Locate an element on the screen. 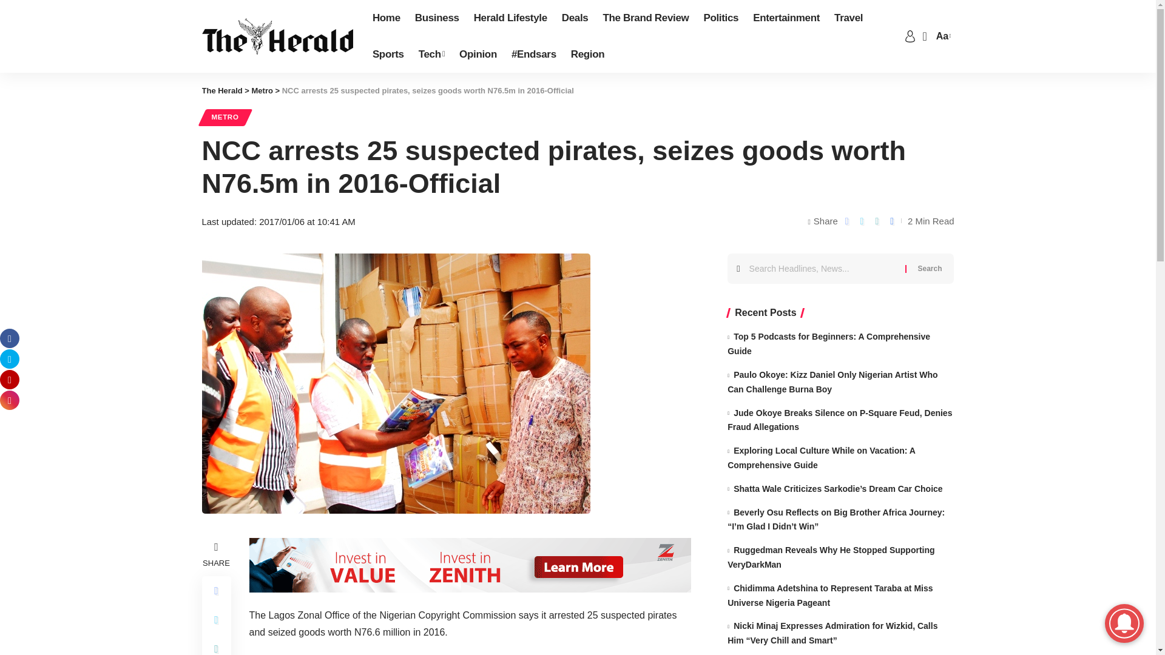 Image resolution: width=1165 pixels, height=655 pixels. Aa is located at coordinates (942, 36).